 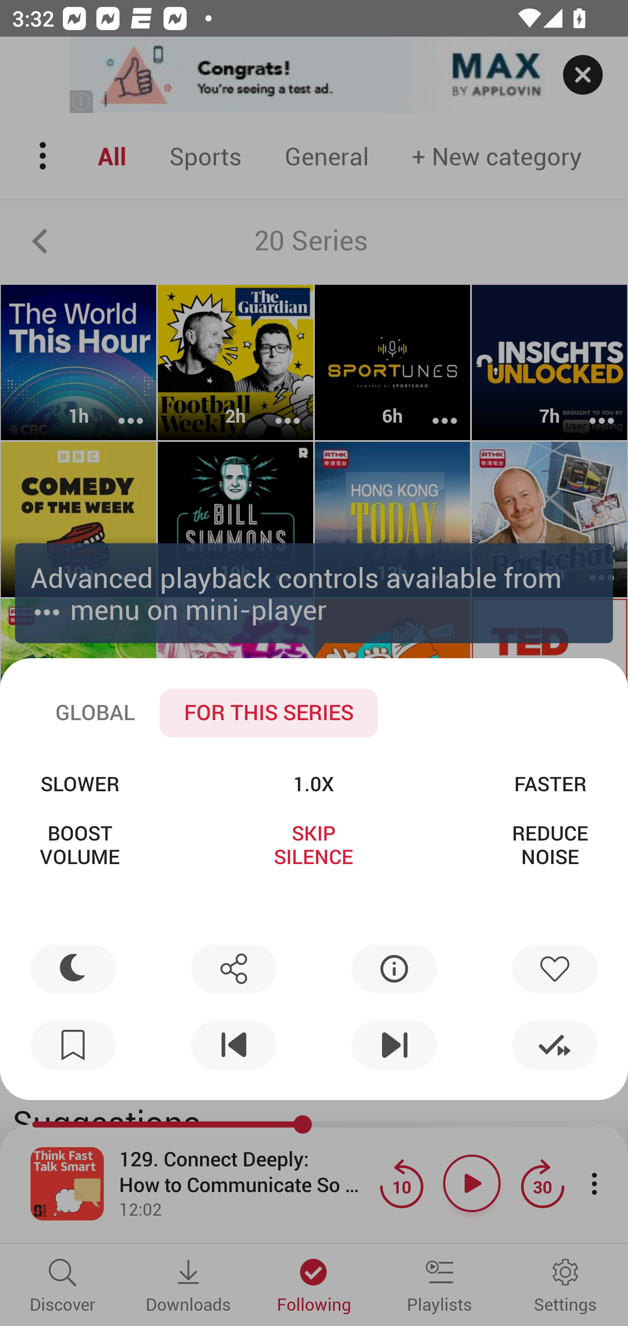 What do you see at coordinates (233, 1045) in the screenshot?
I see `Previous` at bounding box center [233, 1045].